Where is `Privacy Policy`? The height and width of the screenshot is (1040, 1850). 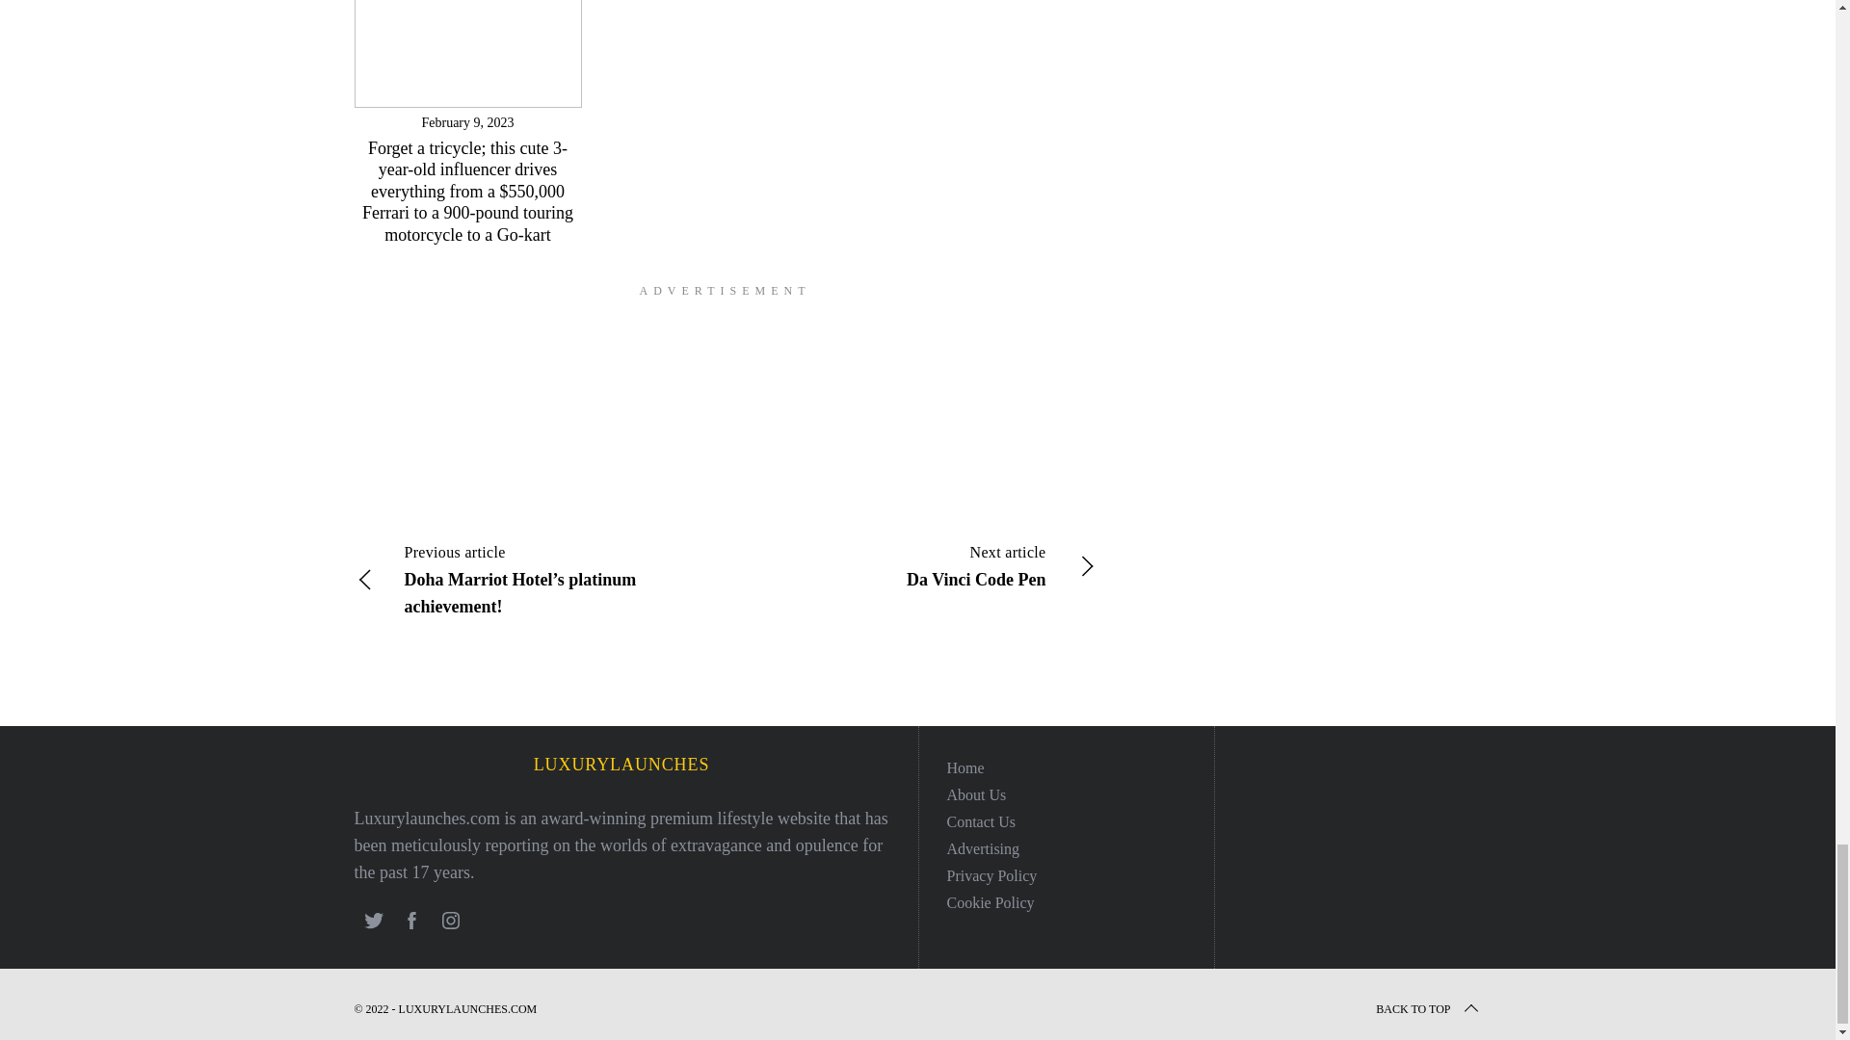 Privacy Policy is located at coordinates (991, 875).